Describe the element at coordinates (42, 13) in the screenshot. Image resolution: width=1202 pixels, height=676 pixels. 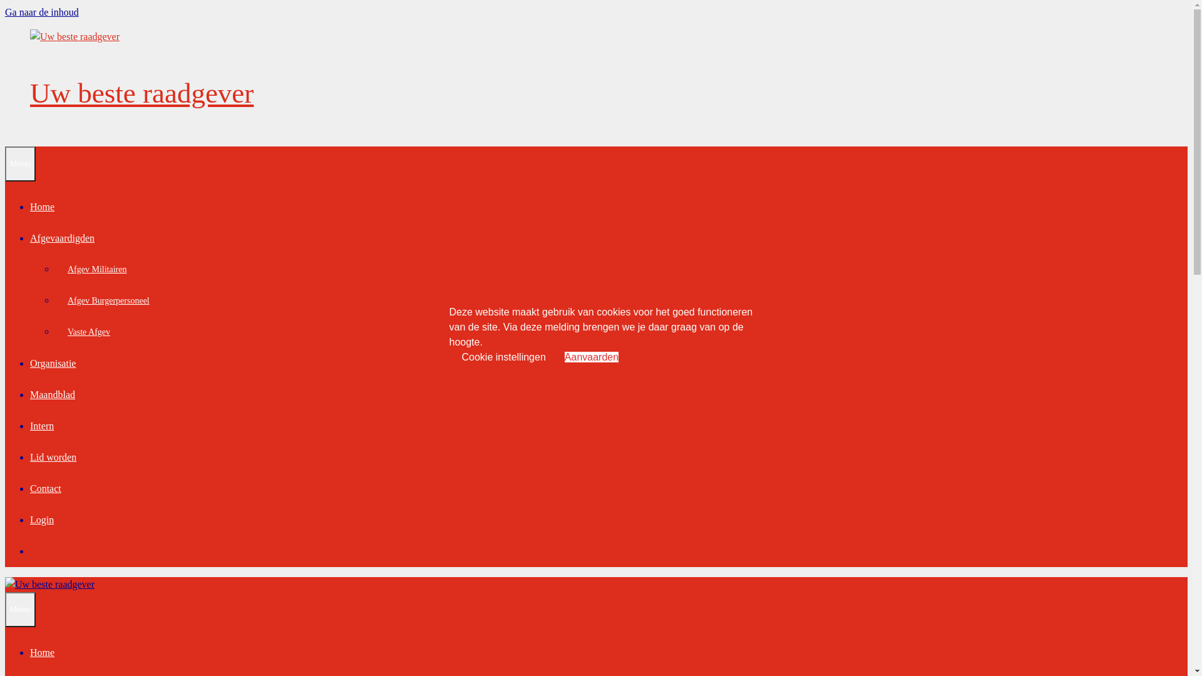
I see `Ga naar de inhoud` at that location.